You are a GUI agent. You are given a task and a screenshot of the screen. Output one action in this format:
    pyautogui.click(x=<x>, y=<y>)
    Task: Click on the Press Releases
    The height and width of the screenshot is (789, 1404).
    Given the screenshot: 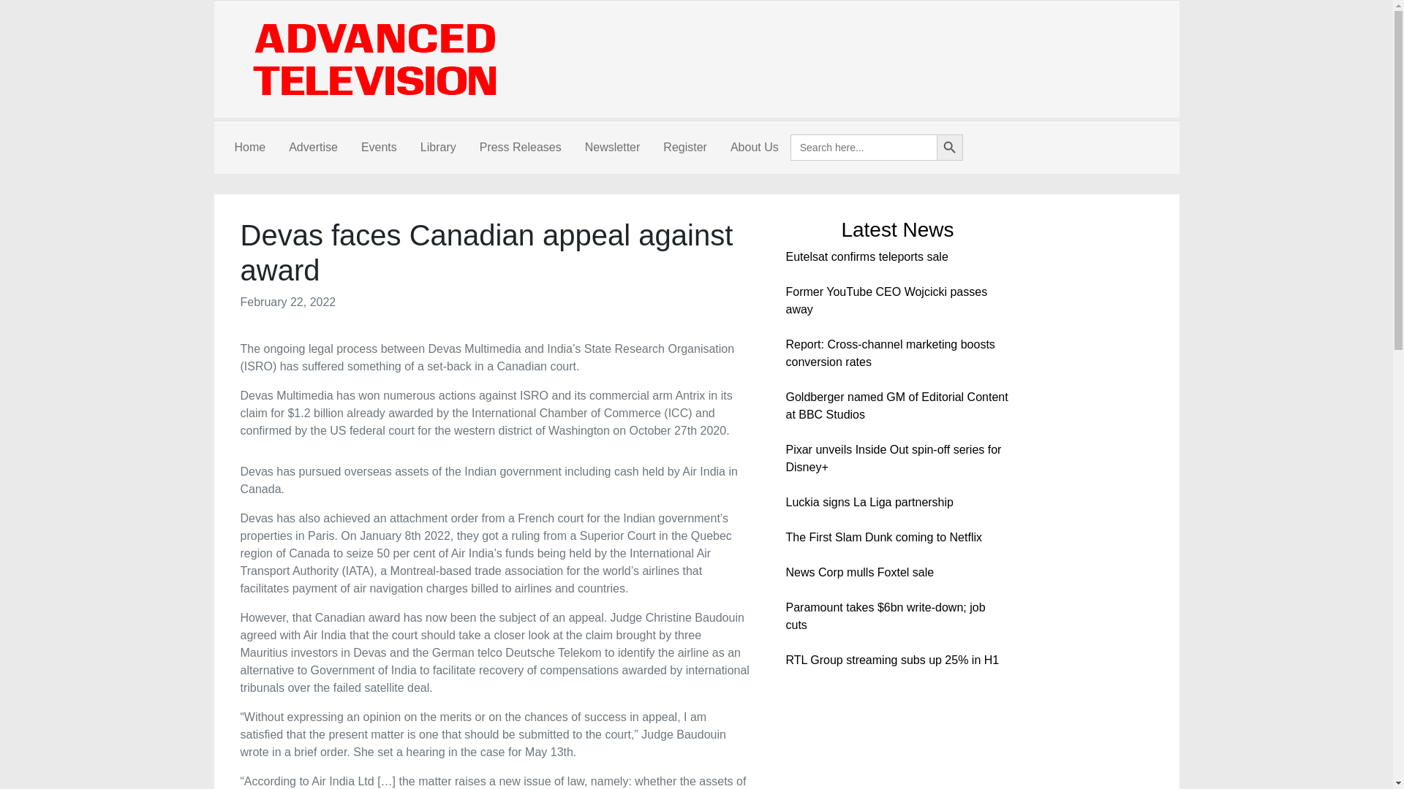 What is the action you would take?
    pyautogui.click(x=520, y=148)
    